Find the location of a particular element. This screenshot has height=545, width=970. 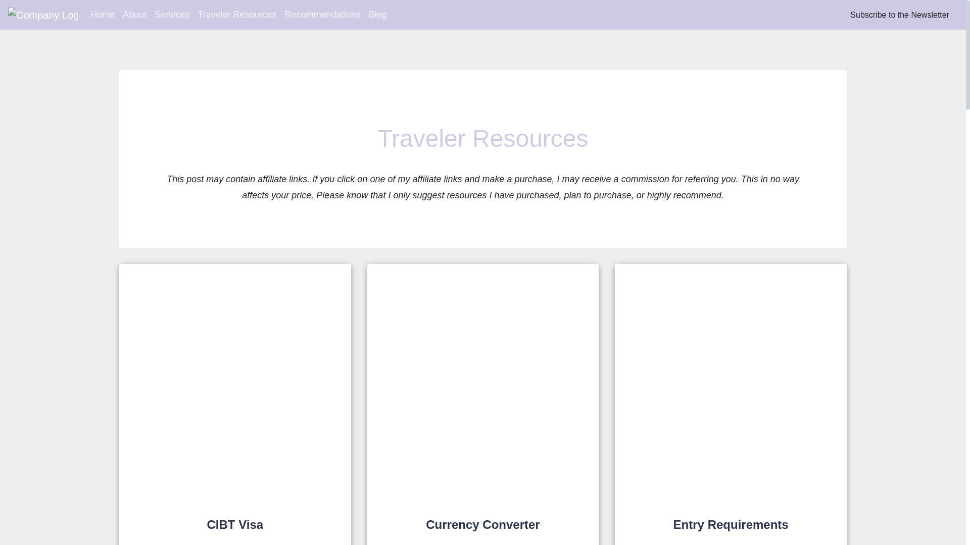

Services is located at coordinates (172, 14).